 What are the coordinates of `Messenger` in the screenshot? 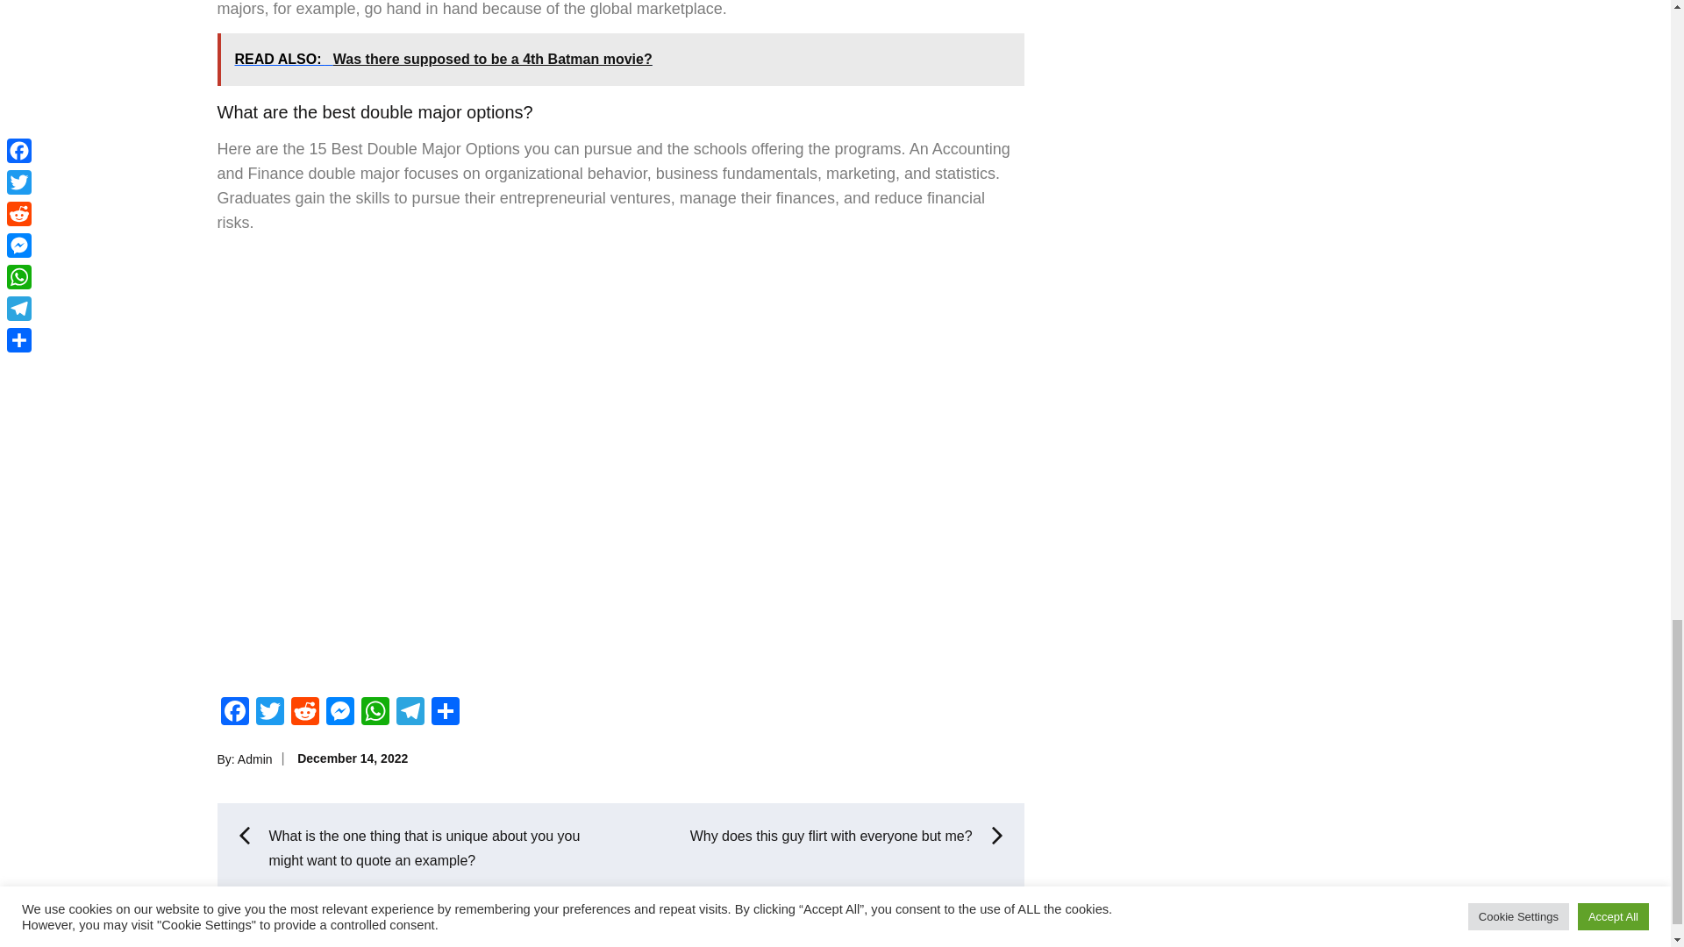 It's located at (340, 712).